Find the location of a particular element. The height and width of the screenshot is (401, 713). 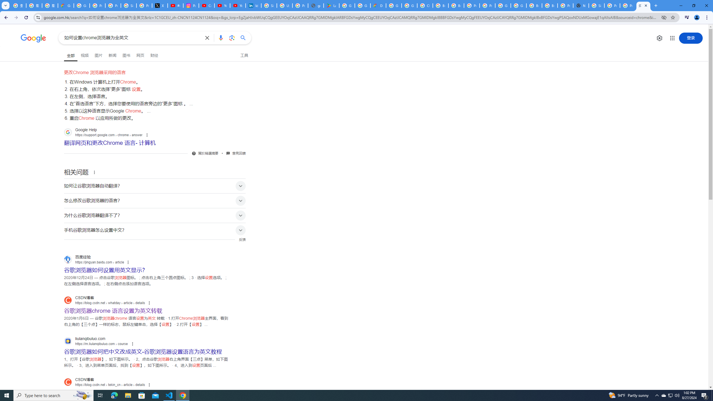

Privacy Help Center - Policies Help is located at coordinates (113, 6).